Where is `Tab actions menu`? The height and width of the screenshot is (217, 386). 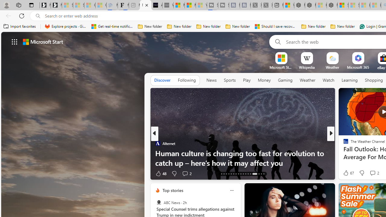
Tab actions menu is located at coordinates (31, 5).